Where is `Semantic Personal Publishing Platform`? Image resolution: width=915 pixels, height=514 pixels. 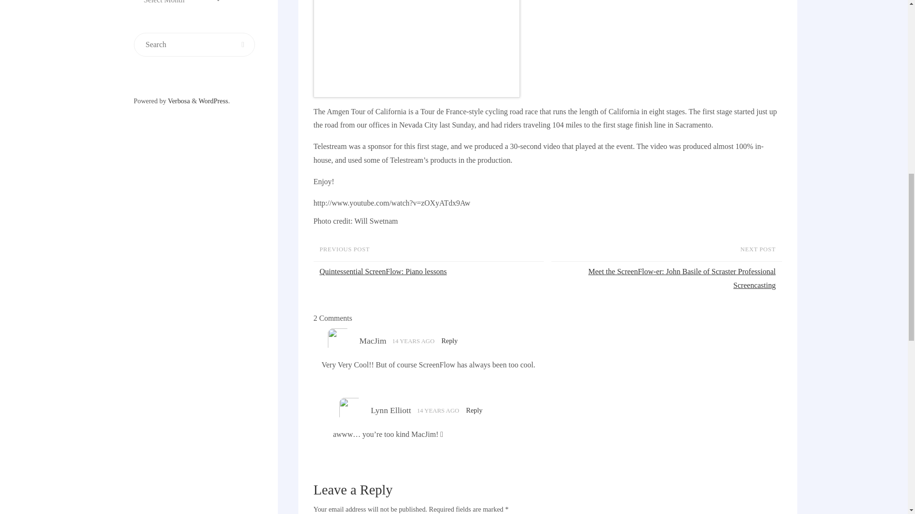 Semantic Personal Publishing Platform is located at coordinates (213, 101).